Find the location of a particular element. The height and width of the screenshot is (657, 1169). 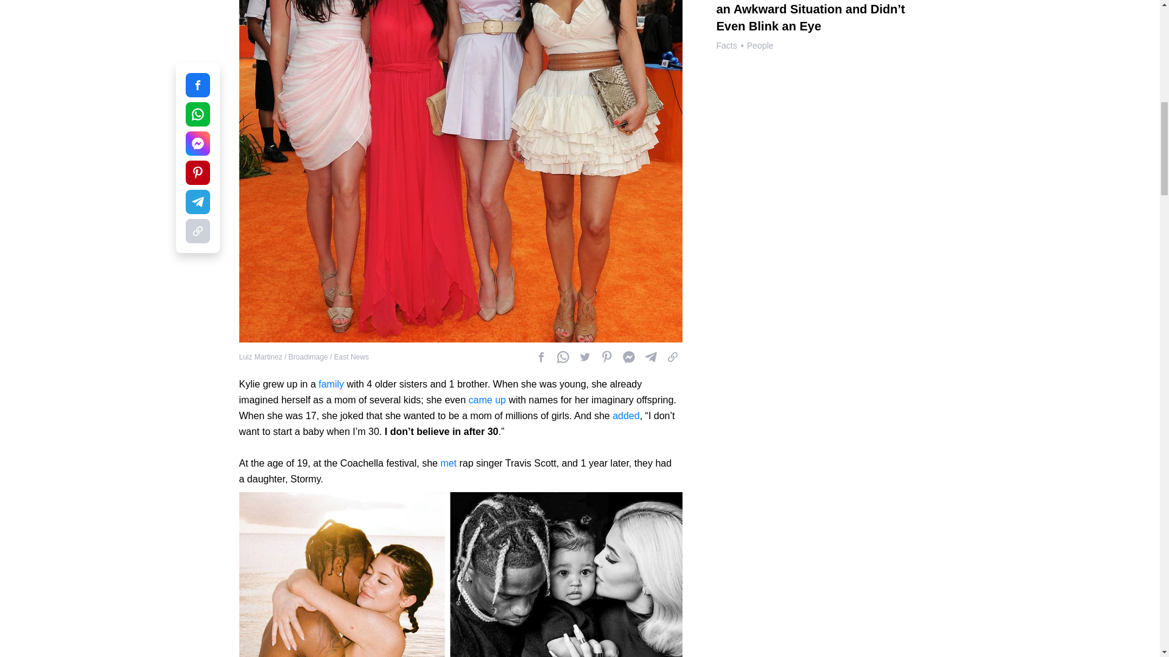

Share on Pinterest is located at coordinates (606, 356).